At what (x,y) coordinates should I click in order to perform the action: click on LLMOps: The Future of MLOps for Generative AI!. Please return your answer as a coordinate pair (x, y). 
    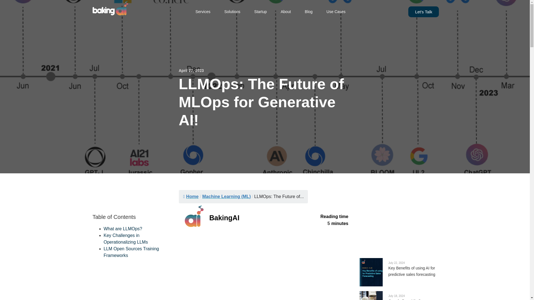
    Looking at the image, I should click on (279, 196).